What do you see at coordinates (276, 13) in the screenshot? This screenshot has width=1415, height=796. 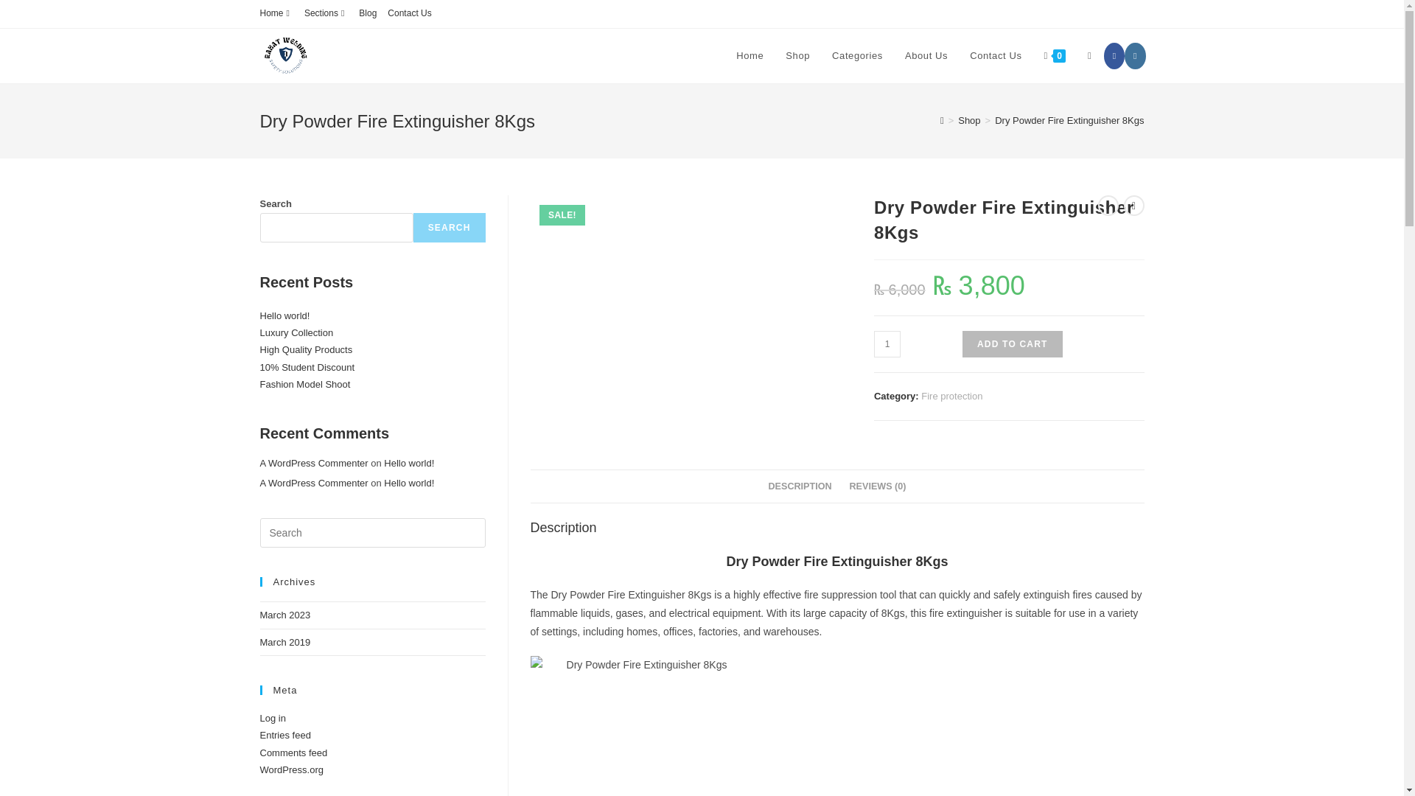 I see `Home` at bounding box center [276, 13].